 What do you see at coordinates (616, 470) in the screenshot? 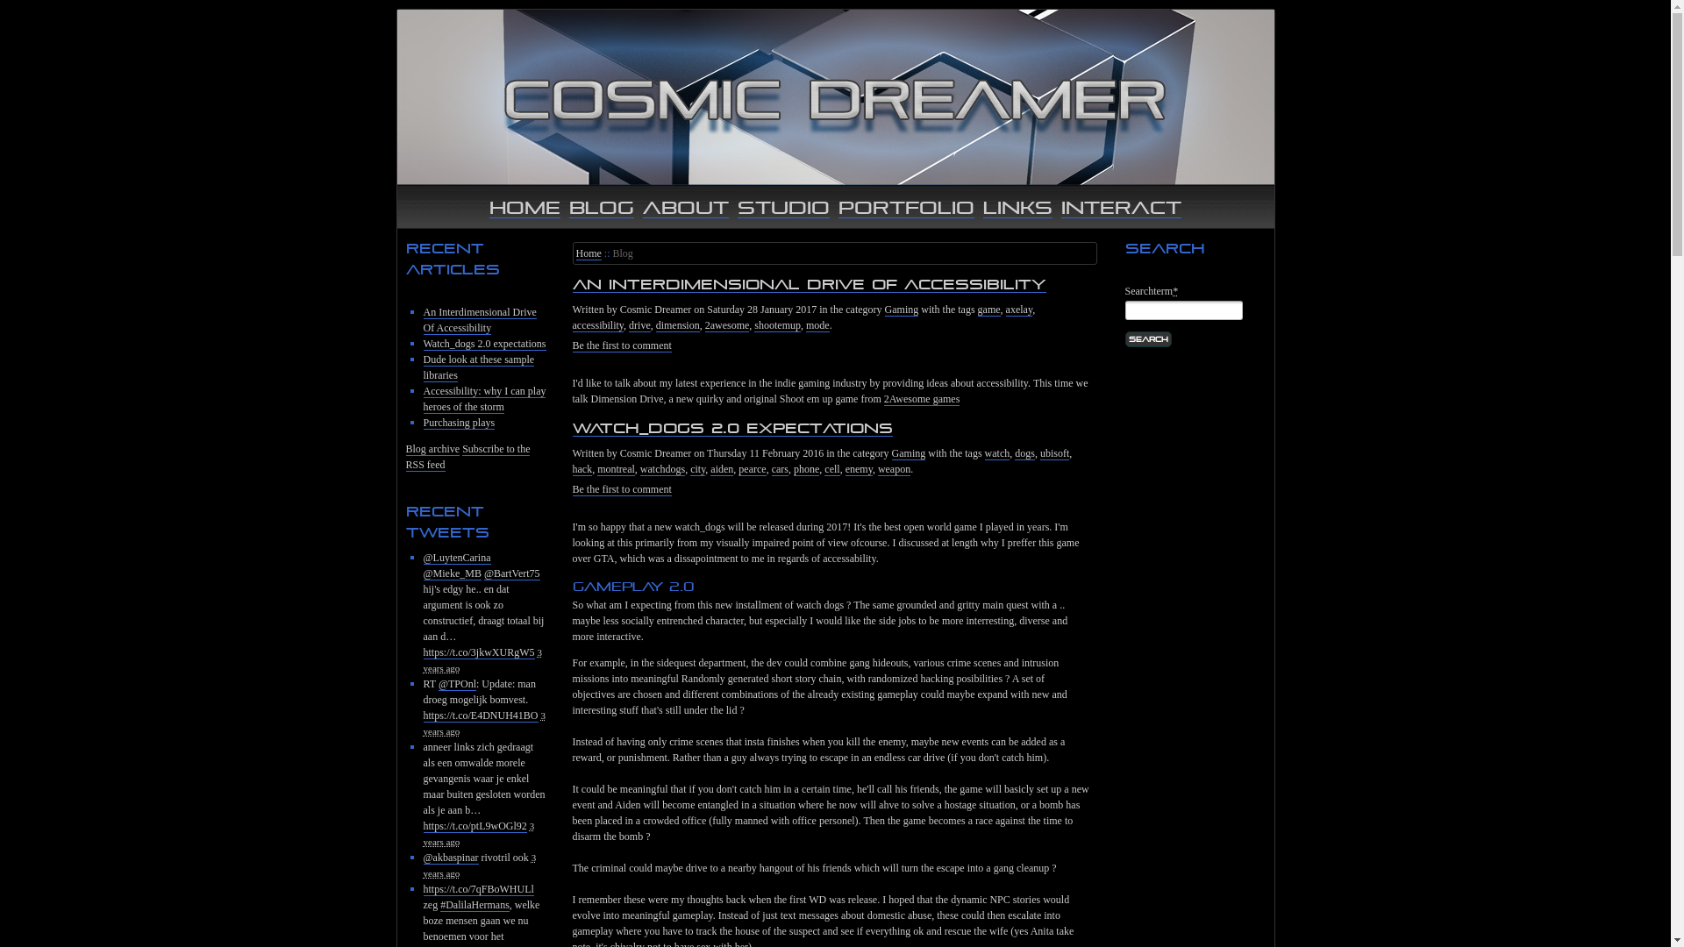
I see `montreal` at bounding box center [616, 470].